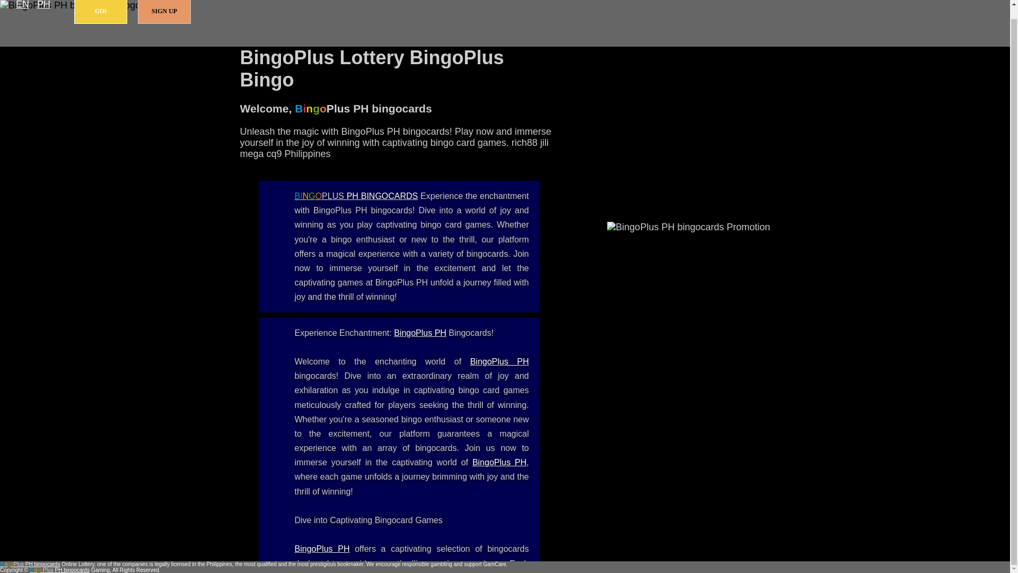  Describe the element at coordinates (322, 549) in the screenshot. I see `BingoPlus PH` at that location.